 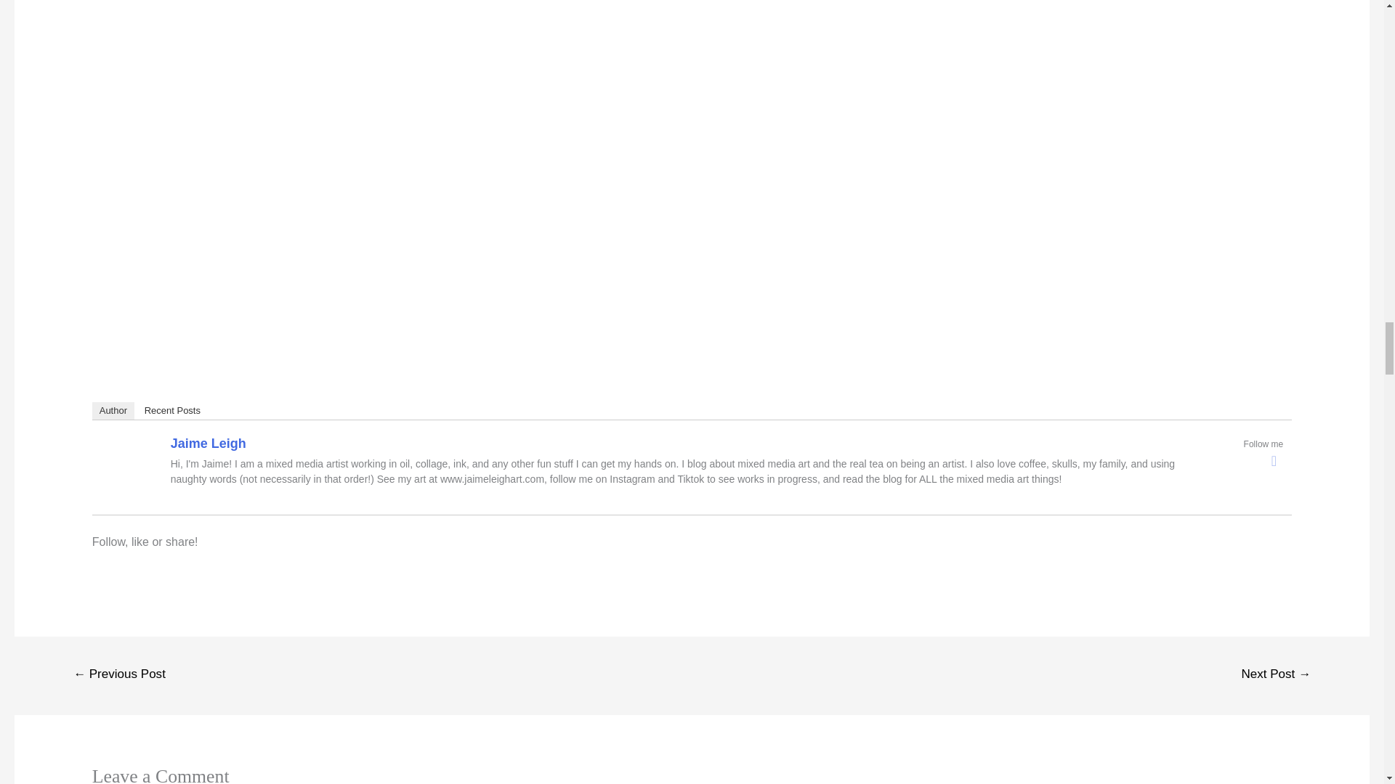 What do you see at coordinates (172, 411) in the screenshot?
I see `Recent Posts` at bounding box center [172, 411].